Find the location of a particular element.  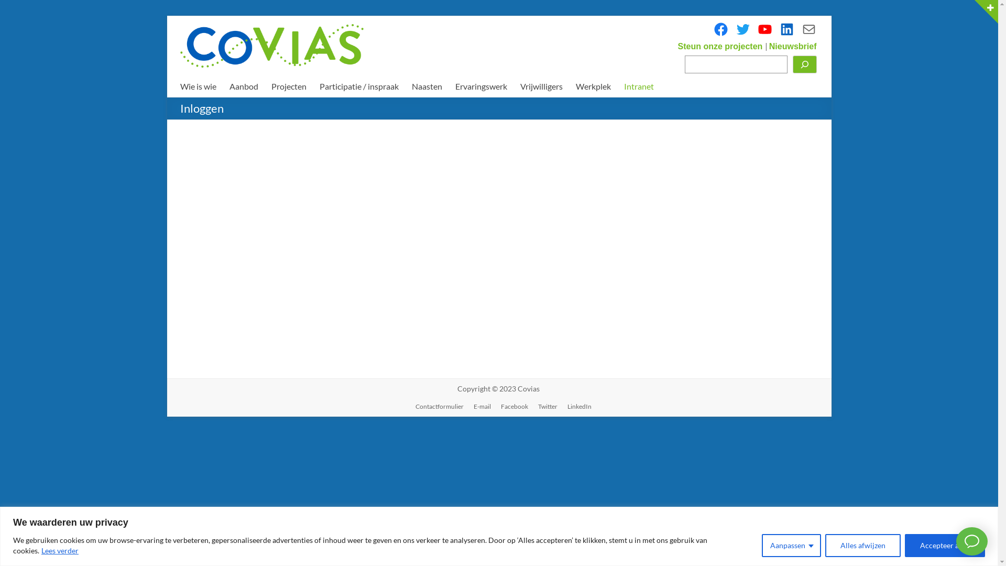

Projecten is located at coordinates (289, 86).